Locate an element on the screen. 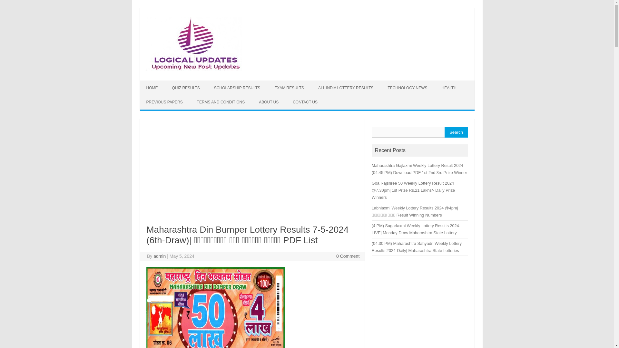 The width and height of the screenshot is (619, 348). PREVIOUS PAPERS is located at coordinates (164, 102).